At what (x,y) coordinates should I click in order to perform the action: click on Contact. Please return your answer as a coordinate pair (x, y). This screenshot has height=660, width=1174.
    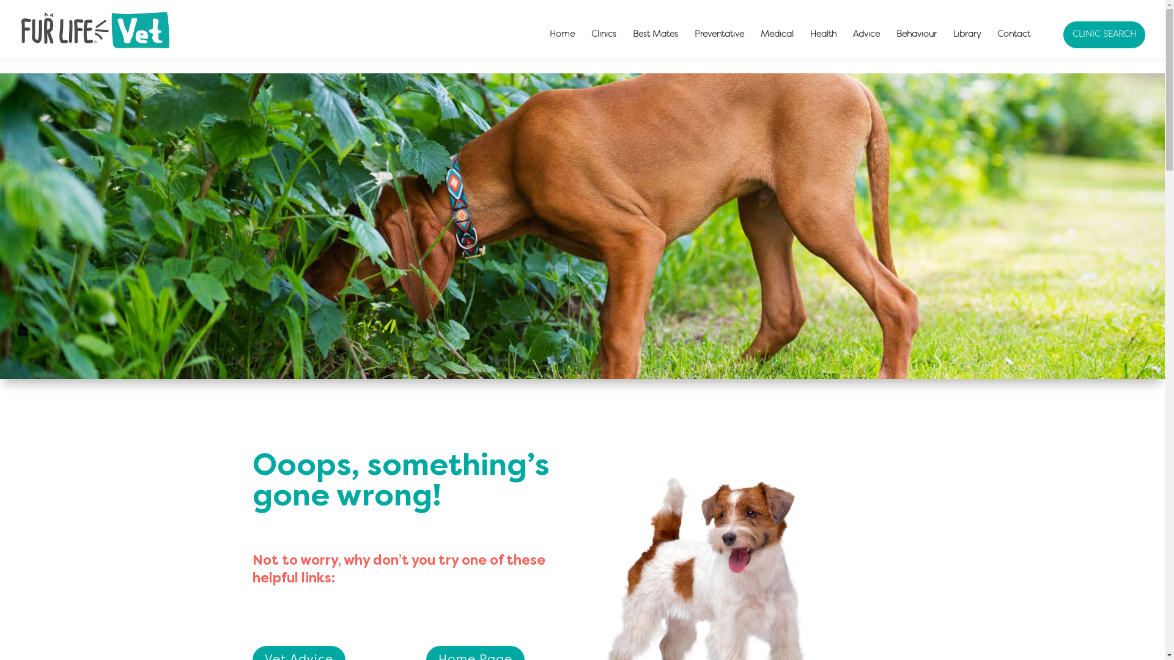
    Looking at the image, I should click on (1014, 45).